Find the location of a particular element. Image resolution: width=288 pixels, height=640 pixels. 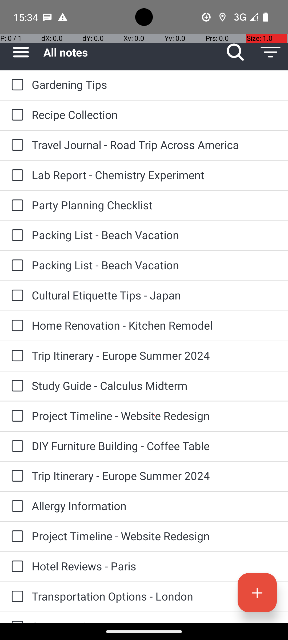

Trip Itinerary - Europe Summer 2024 is located at coordinates (155, 355).